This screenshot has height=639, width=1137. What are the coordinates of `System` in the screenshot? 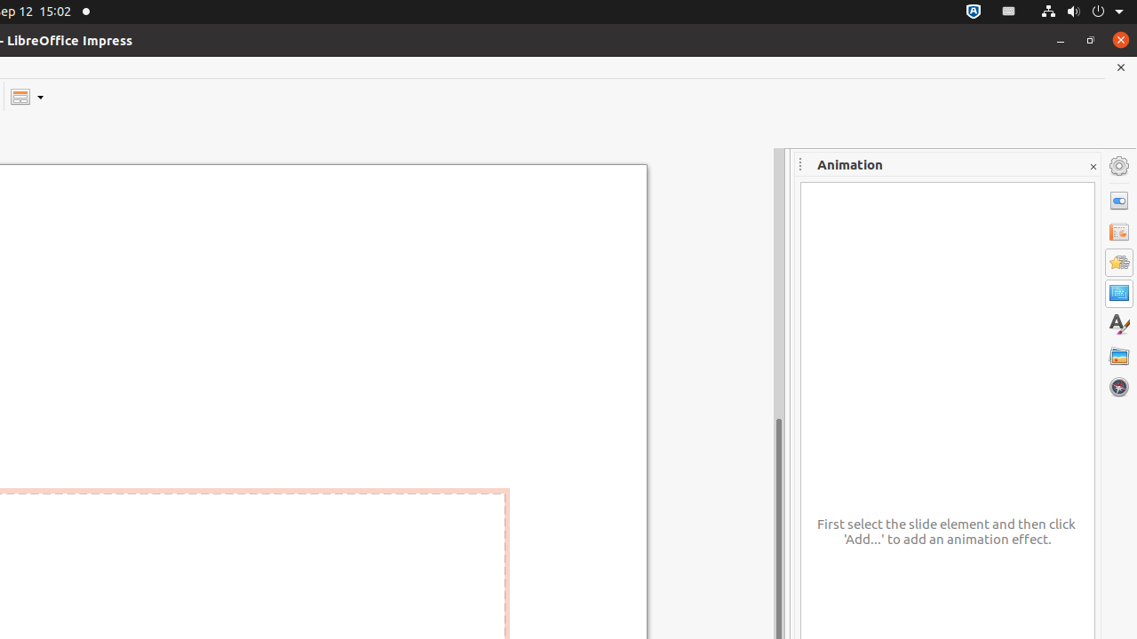 It's located at (1082, 12).